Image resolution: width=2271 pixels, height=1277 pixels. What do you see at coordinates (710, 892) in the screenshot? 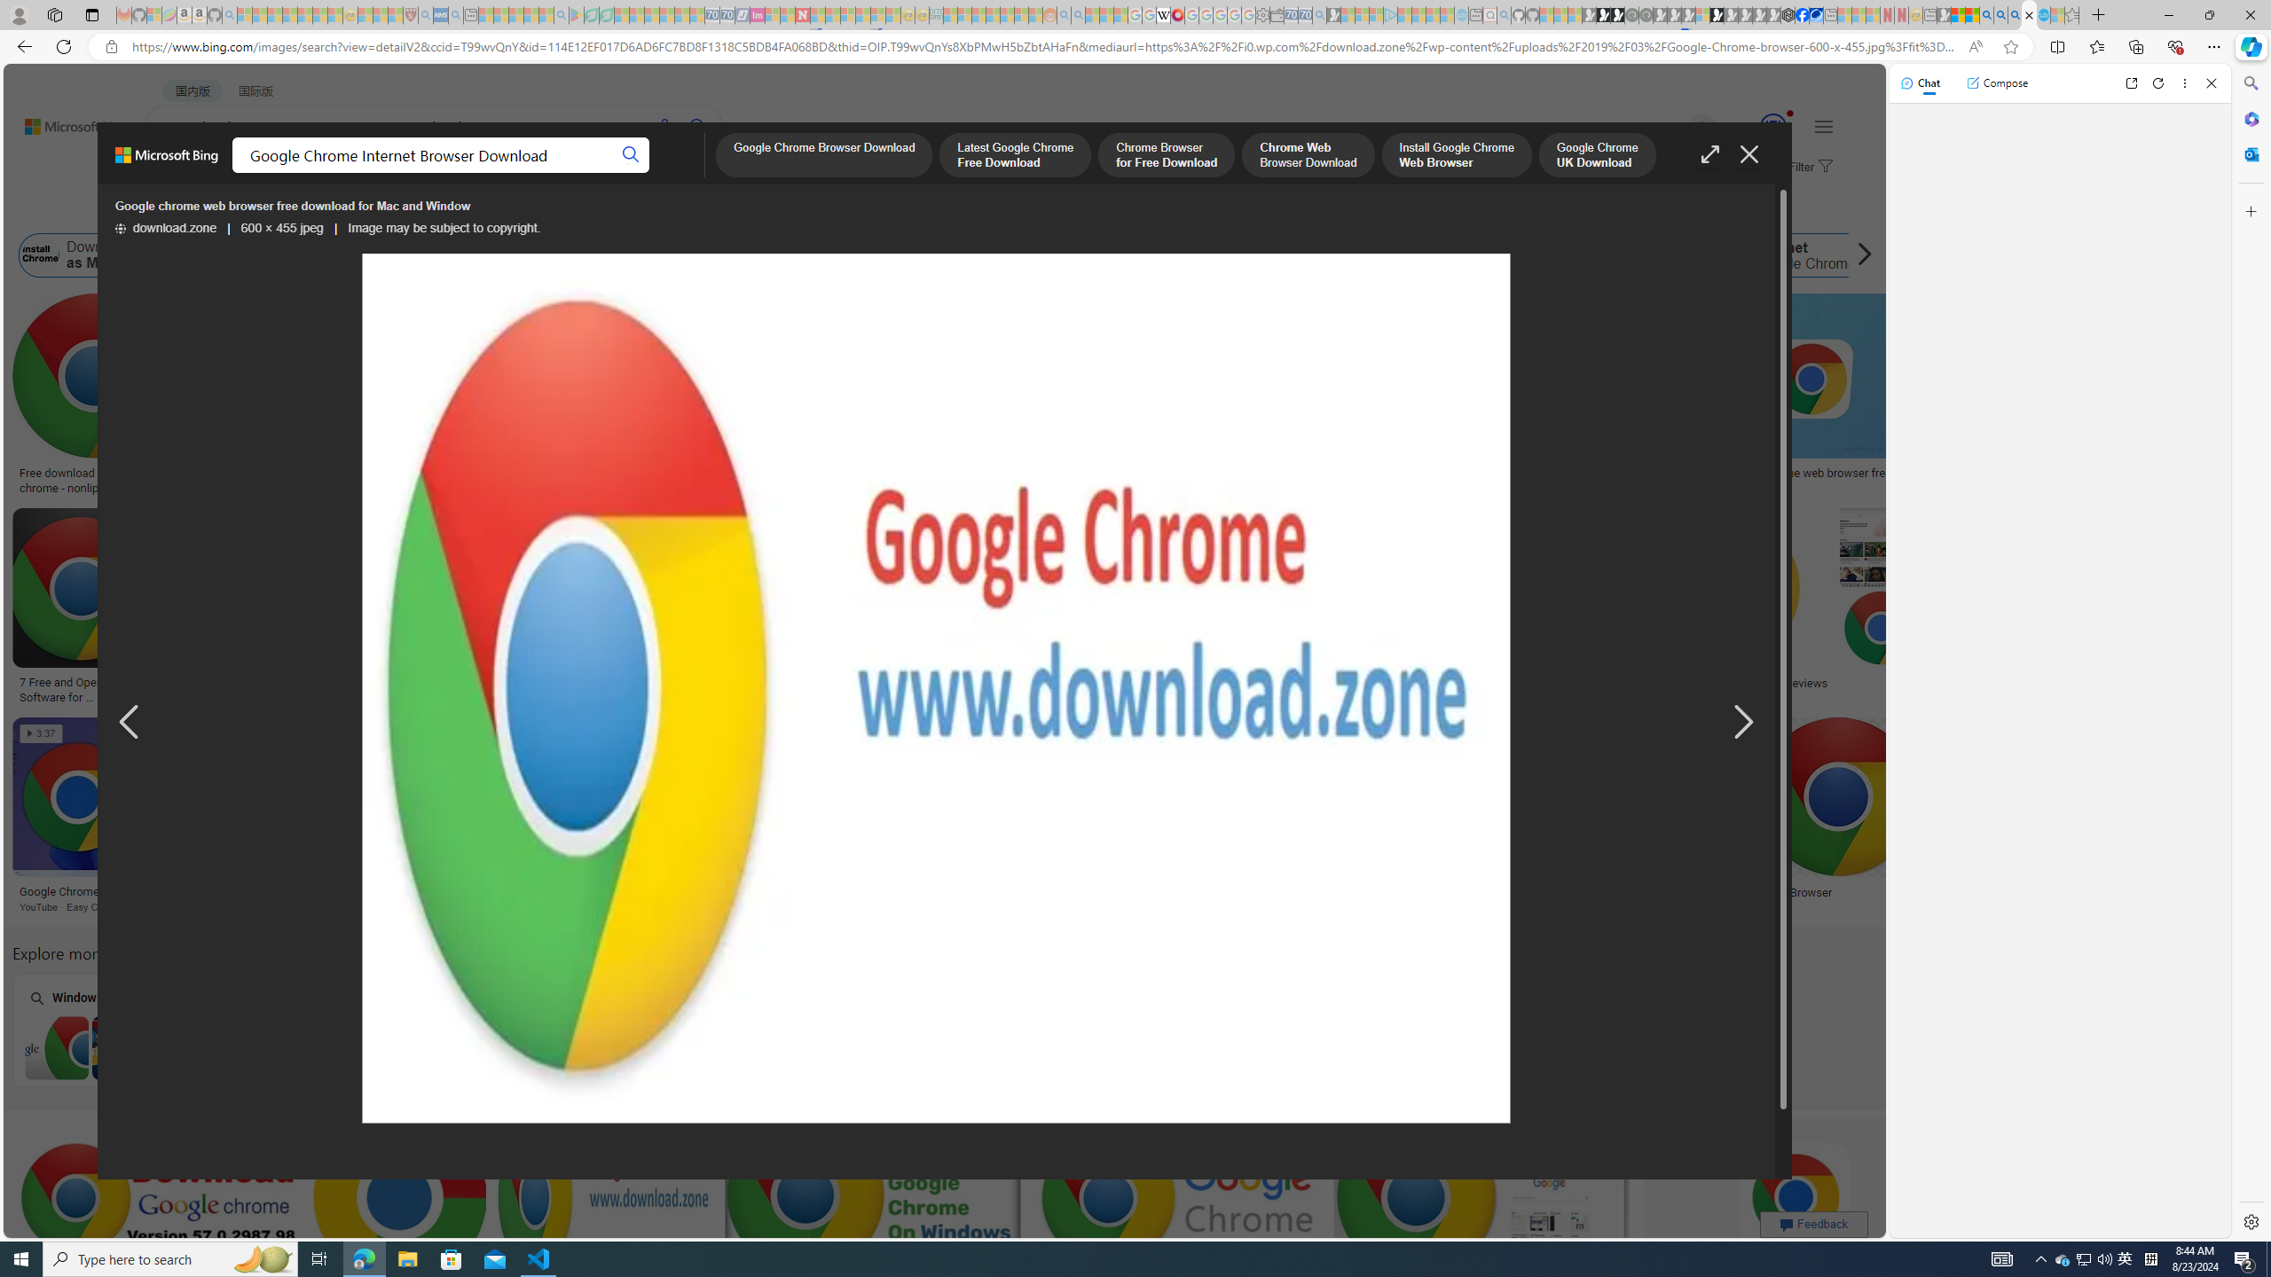
I see `Download internet explorer 9.0 free - snorobot` at bounding box center [710, 892].